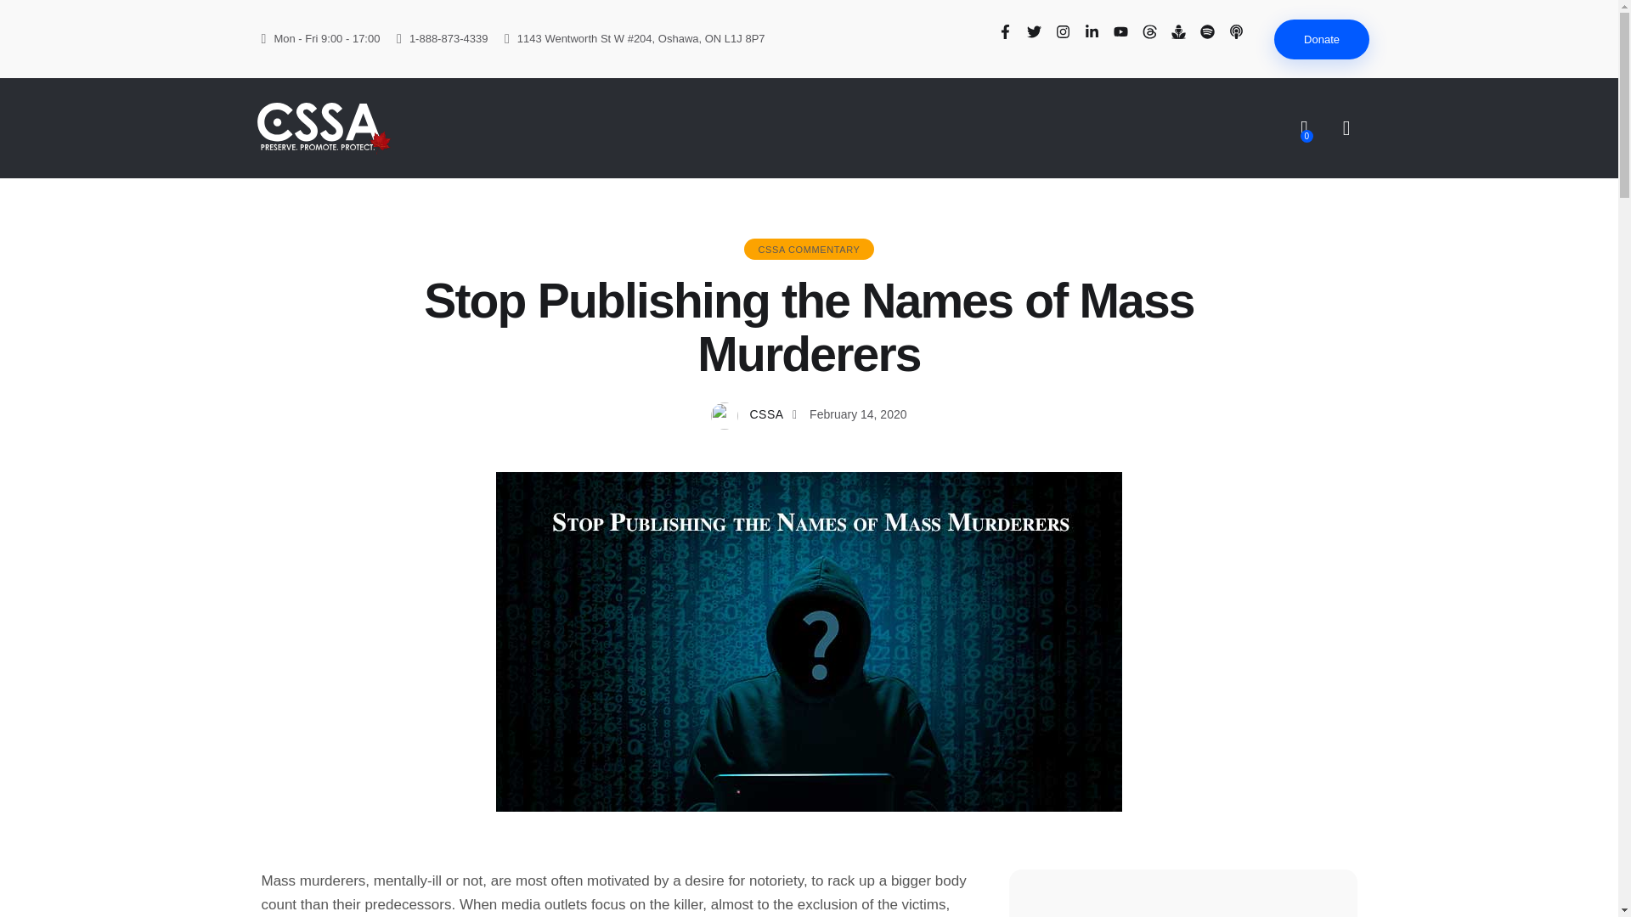 This screenshot has width=1631, height=917. What do you see at coordinates (442, 39) in the screenshot?
I see `1-888-873-4339` at bounding box center [442, 39].